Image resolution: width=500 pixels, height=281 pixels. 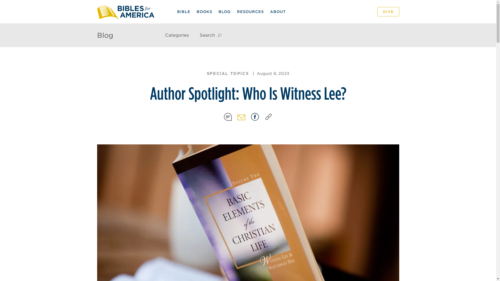 What do you see at coordinates (177, 35) in the screenshot?
I see `Categories` at bounding box center [177, 35].